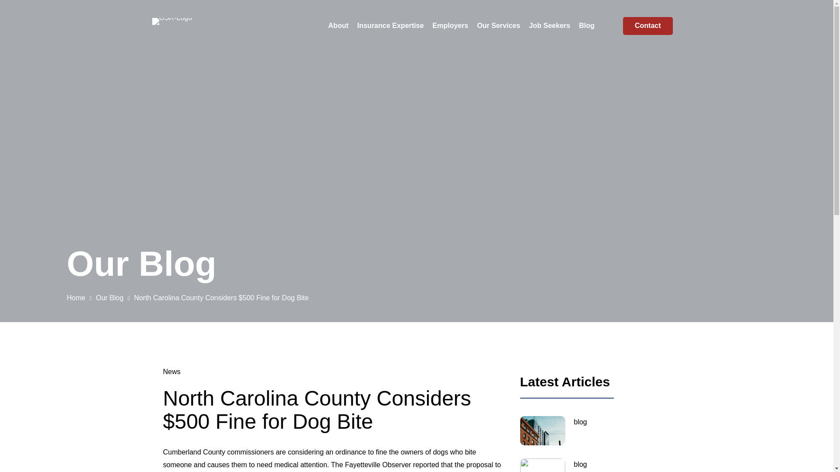  What do you see at coordinates (498, 26) in the screenshot?
I see `Our Services` at bounding box center [498, 26].